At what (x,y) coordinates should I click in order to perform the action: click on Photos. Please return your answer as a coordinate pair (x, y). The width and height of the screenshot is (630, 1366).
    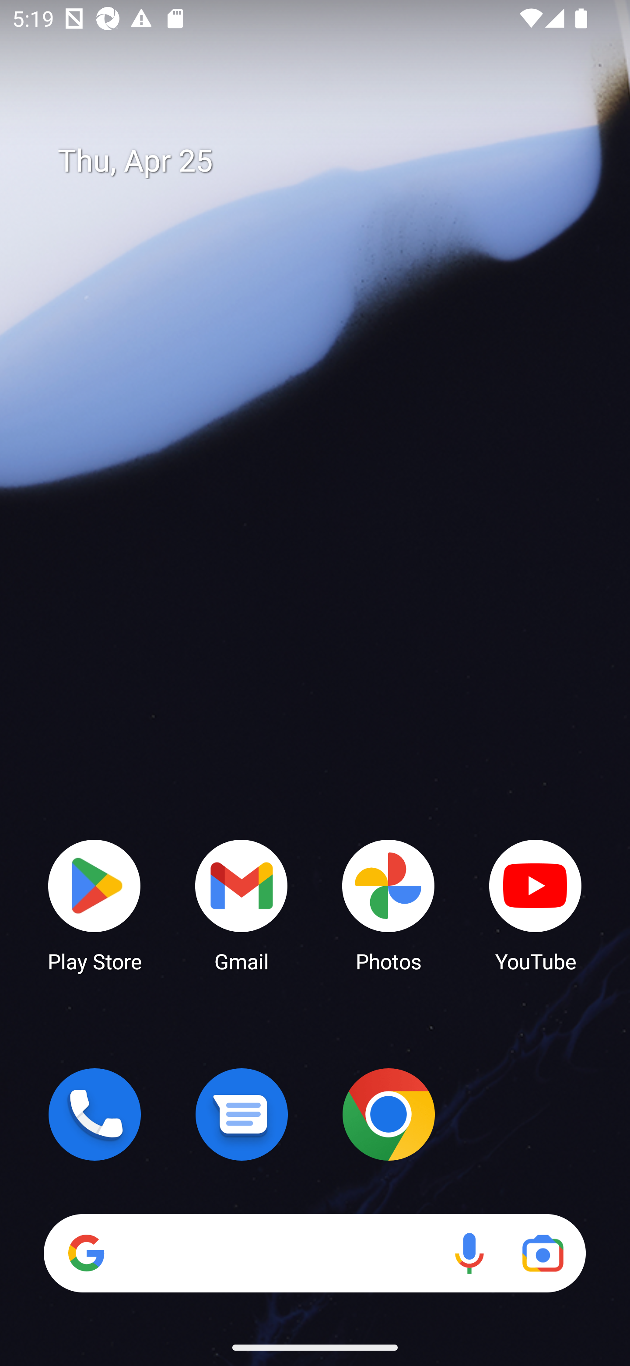
    Looking at the image, I should click on (388, 905).